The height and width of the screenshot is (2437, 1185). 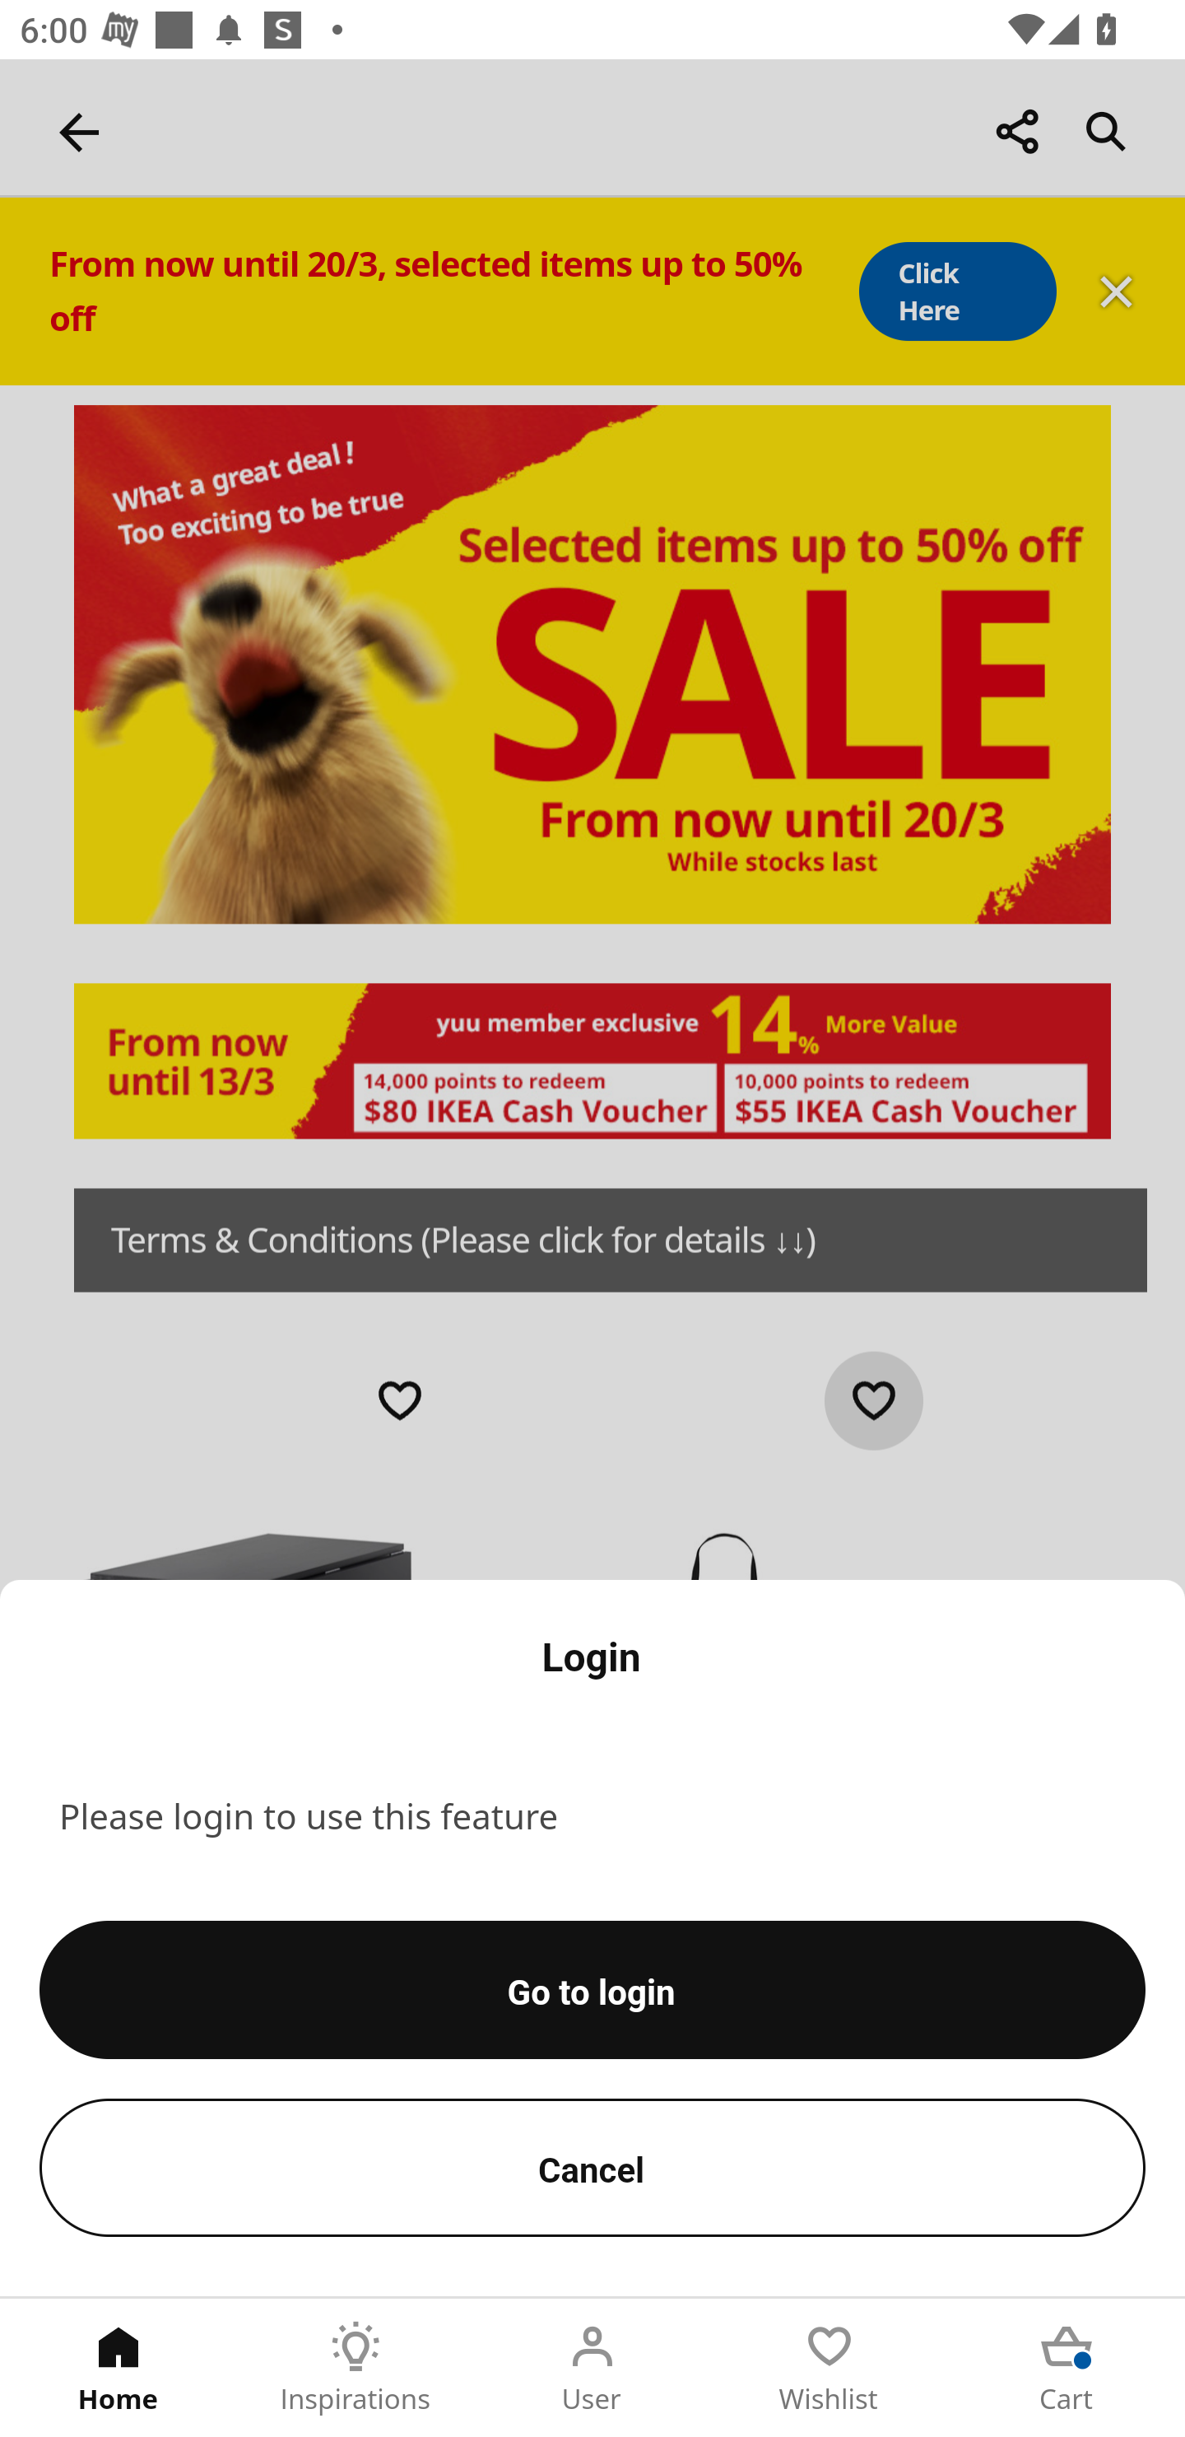 What do you see at coordinates (592, 2368) in the screenshot?
I see `User
Tab 3 of 5` at bounding box center [592, 2368].